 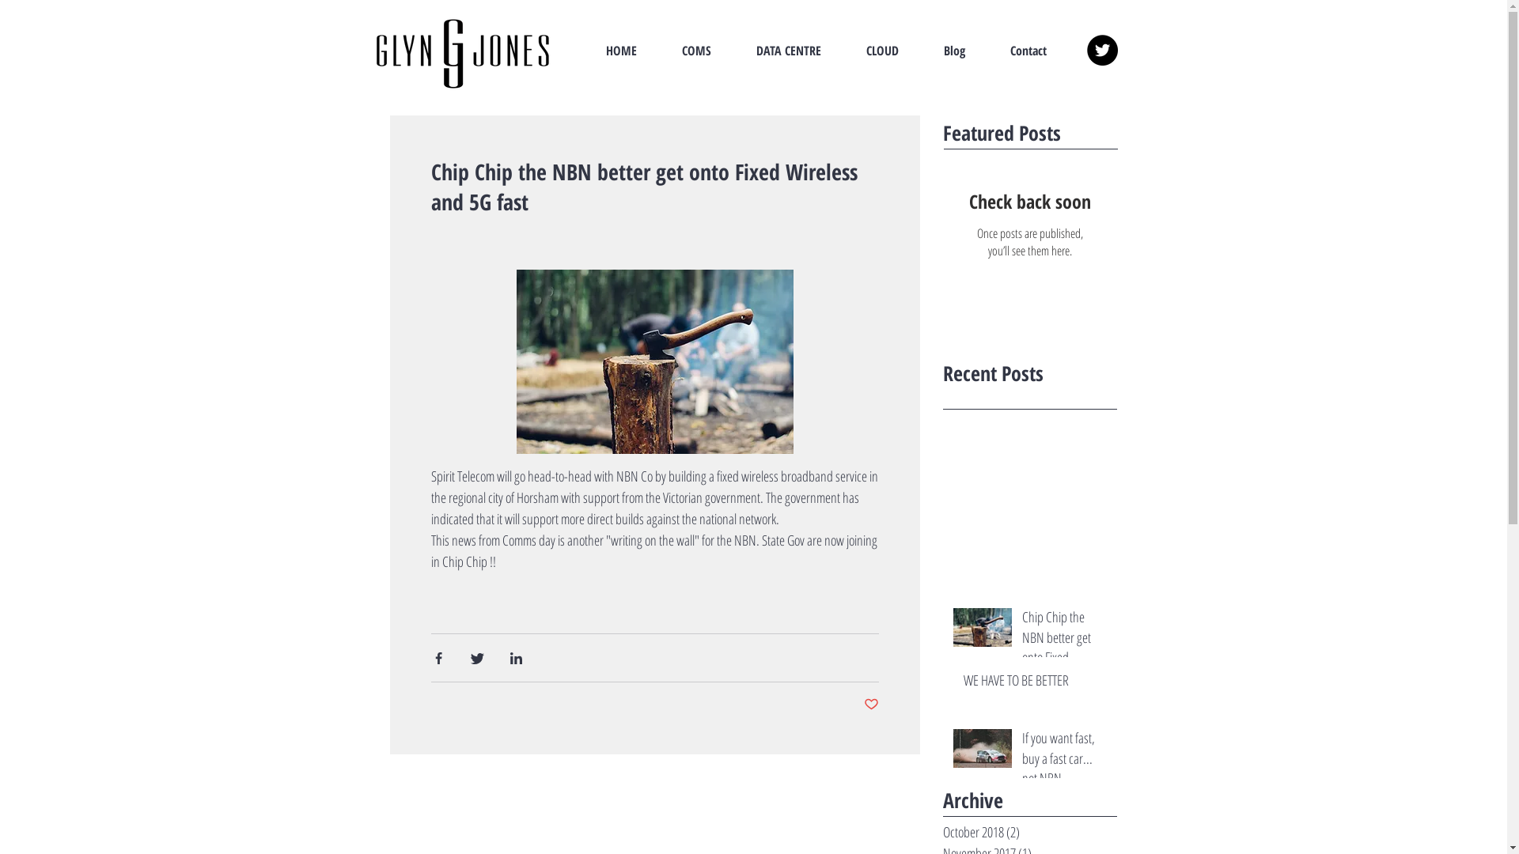 What do you see at coordinates (1026, 832) in the screenshot?
I see `October 2018 (2)` at bounding box center [1026, 832].